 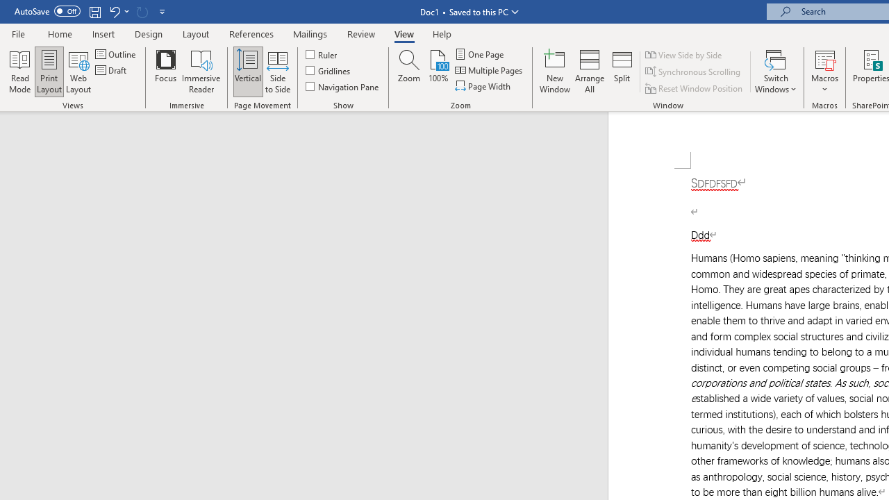 I want to click on Page Width, so click(x=483, y=86).